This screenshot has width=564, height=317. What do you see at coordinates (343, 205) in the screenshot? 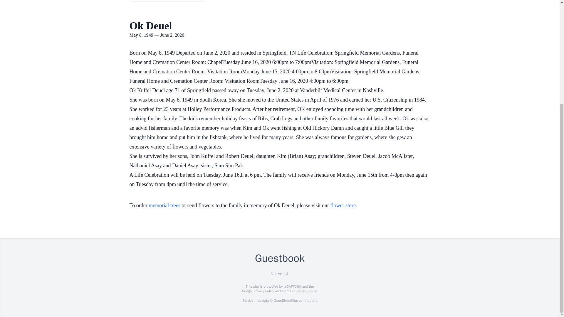
I see `flower store` at bounding box center [343, 205].